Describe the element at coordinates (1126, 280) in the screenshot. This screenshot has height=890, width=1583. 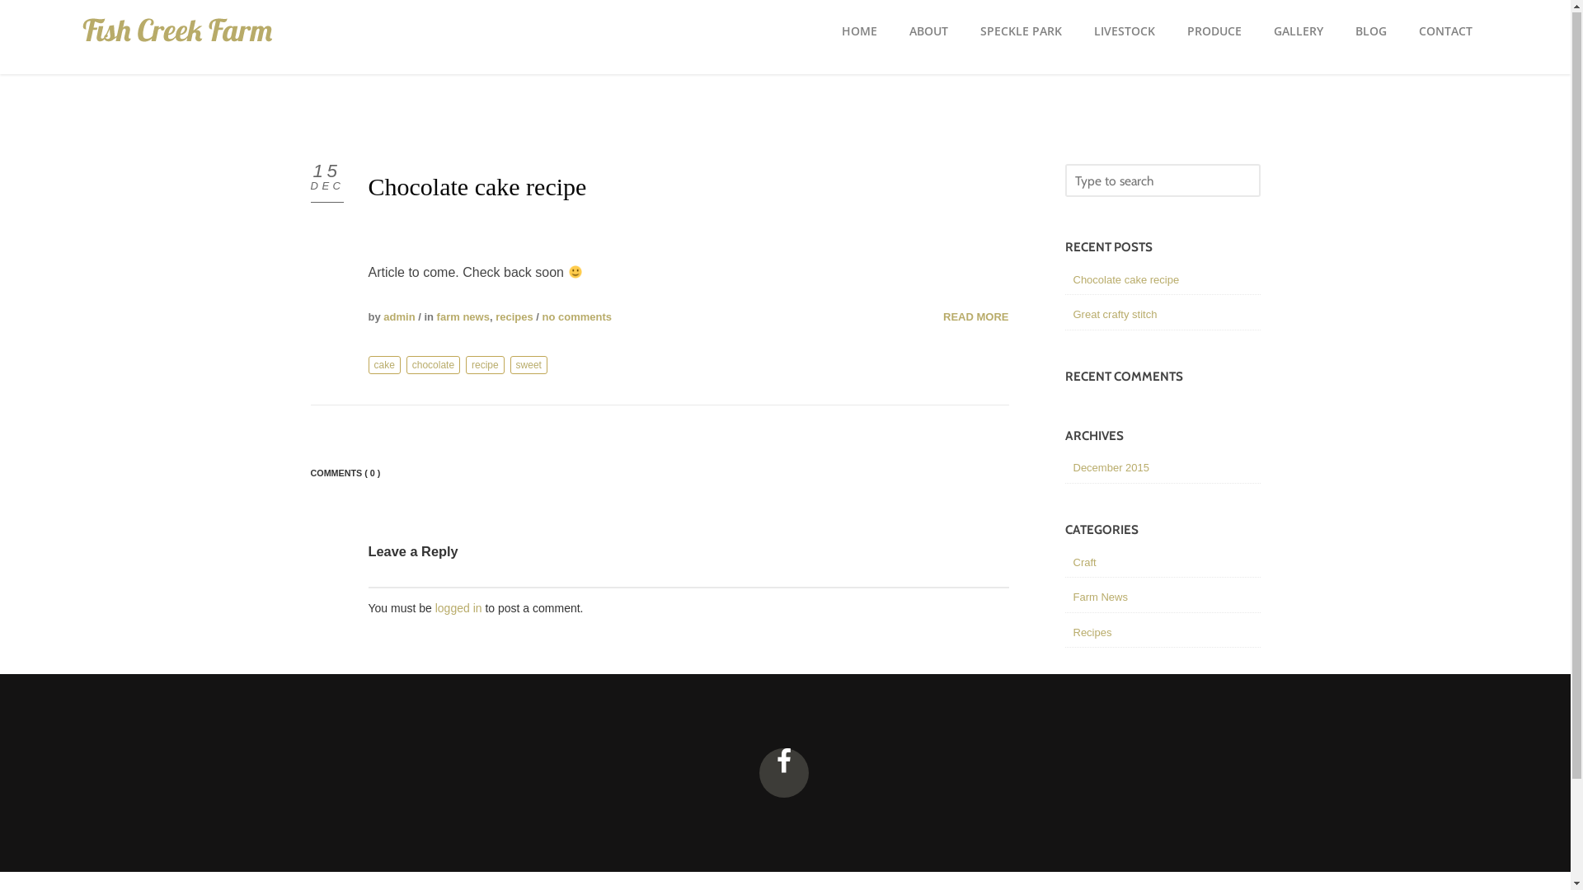
I see `Chocolate cake recipe` at that location.